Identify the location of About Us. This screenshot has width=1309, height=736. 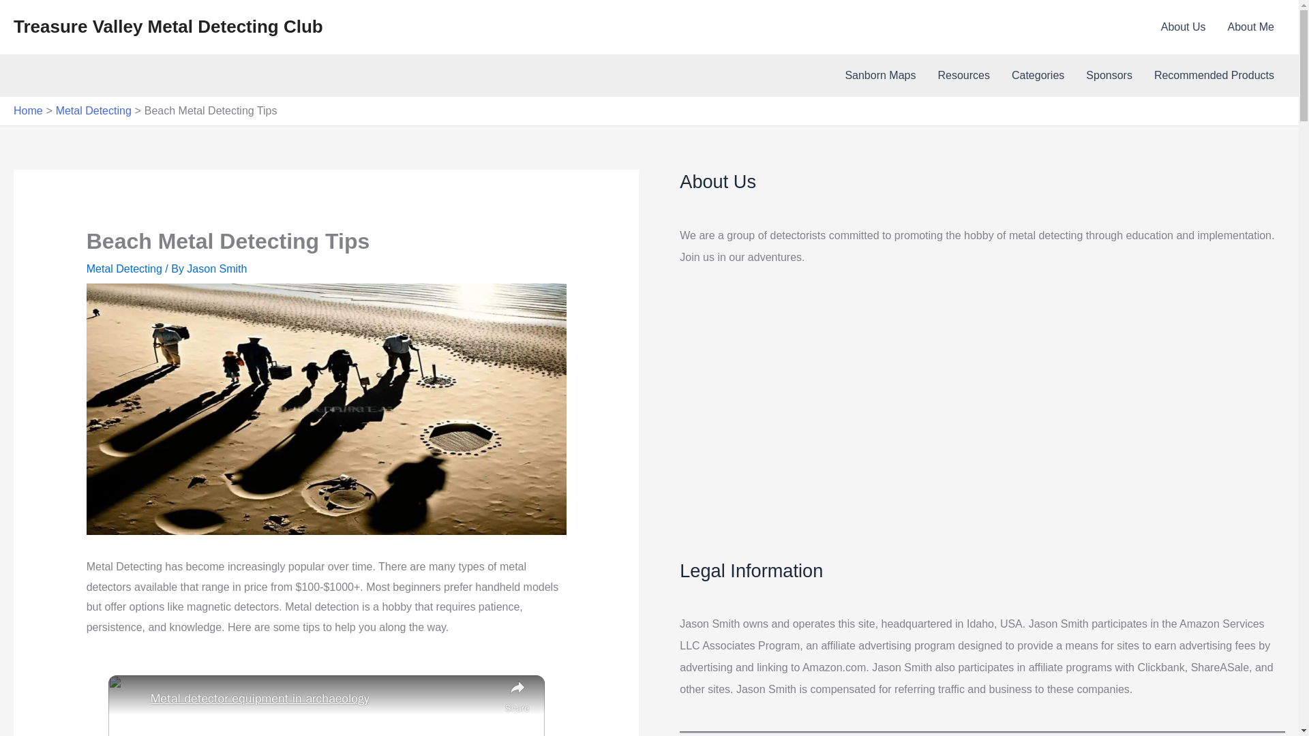
(1184, 27).